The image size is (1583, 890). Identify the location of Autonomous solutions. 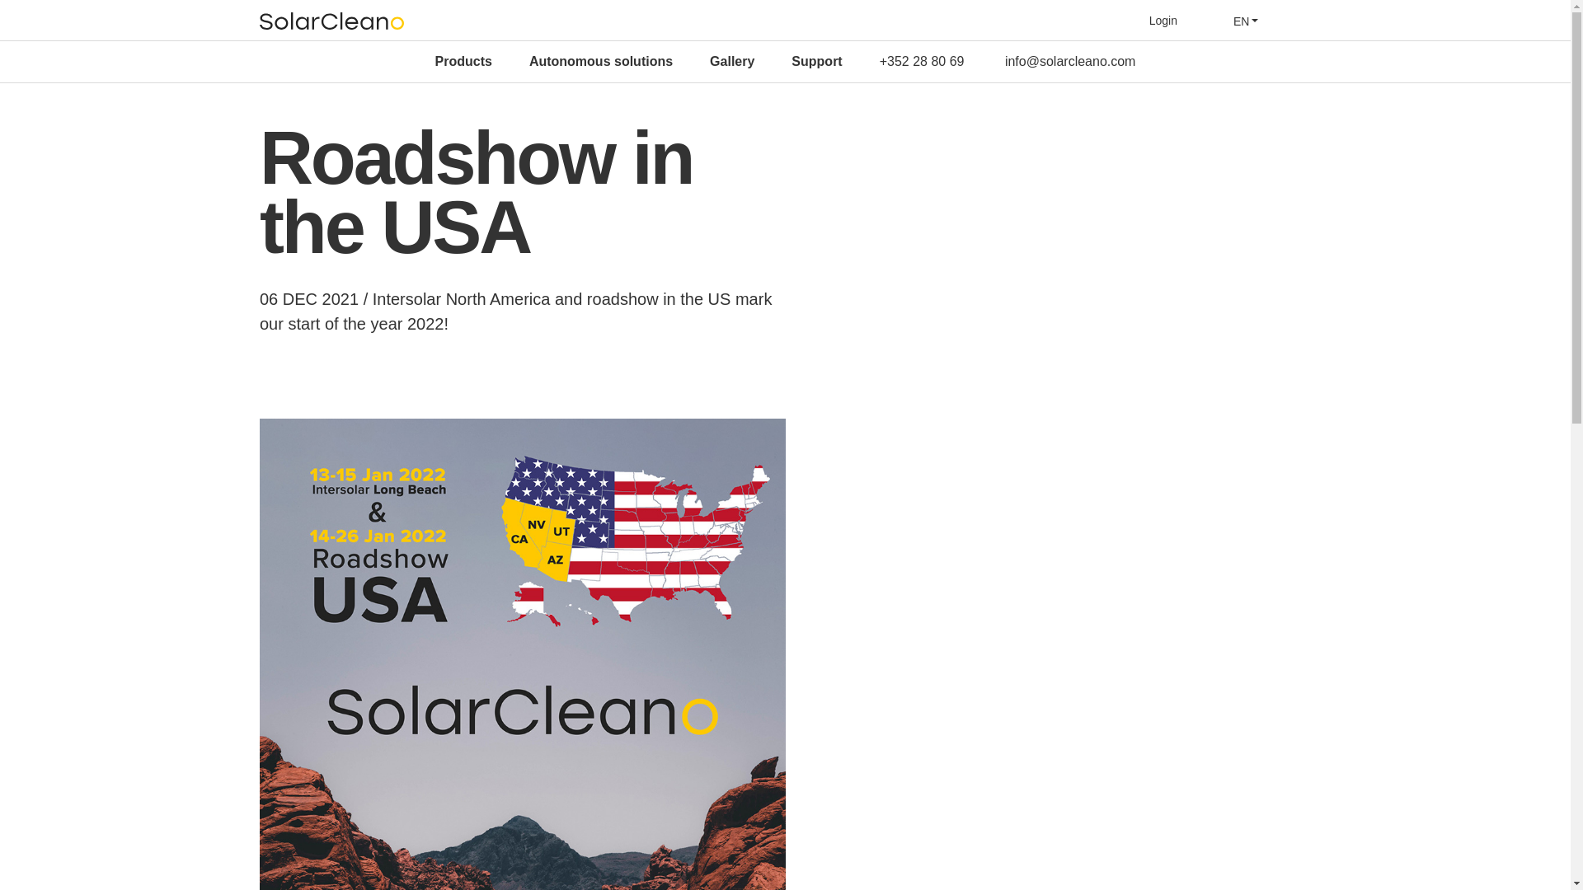
(600, 61).